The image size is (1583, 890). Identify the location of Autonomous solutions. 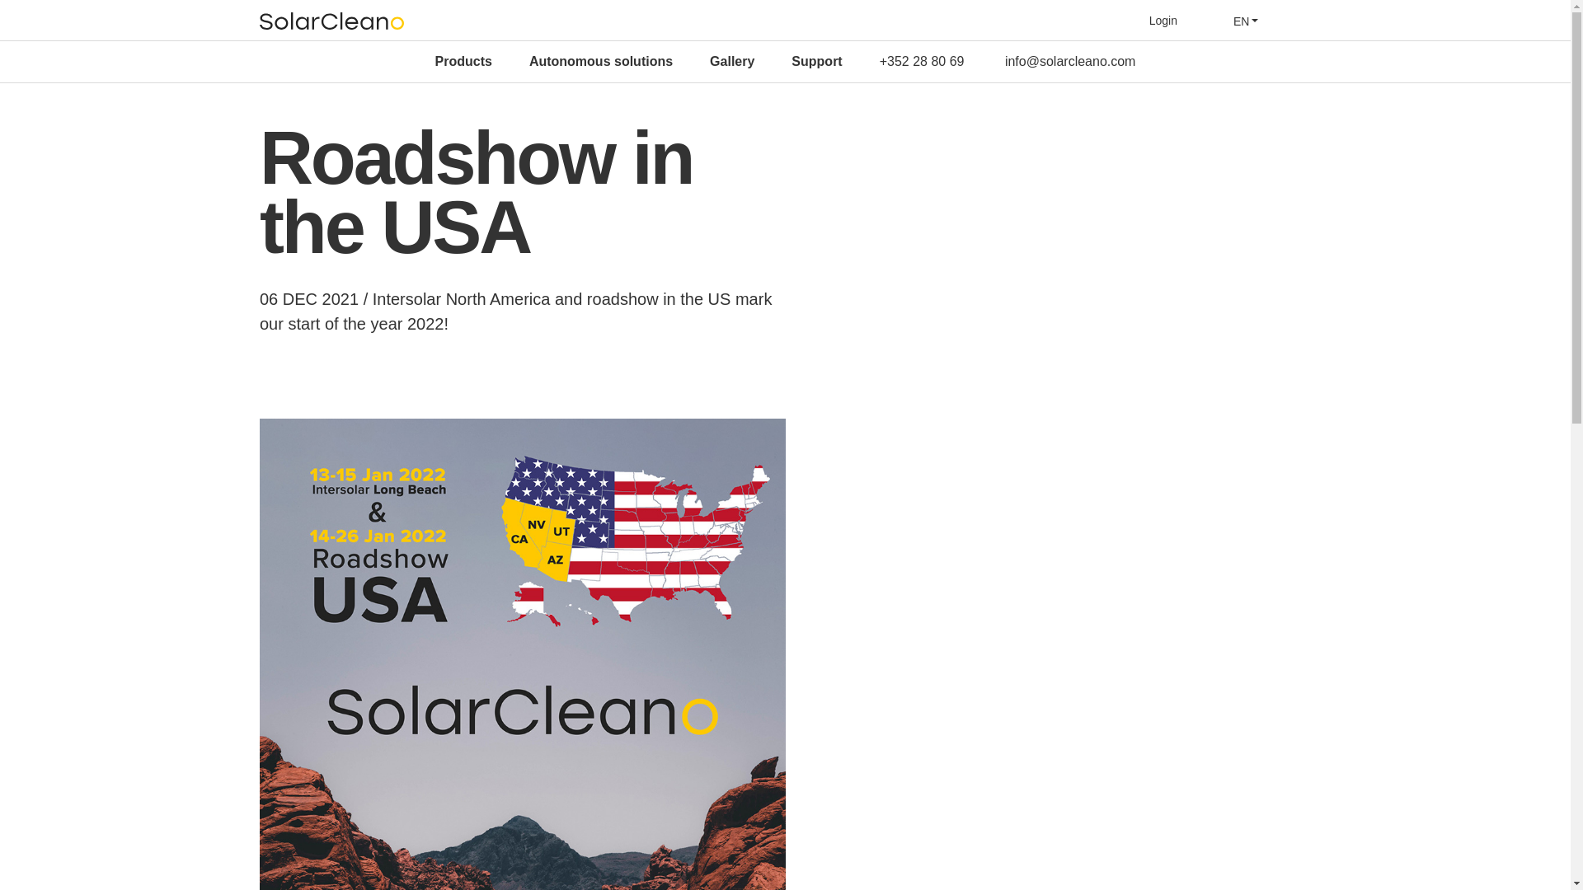
(600, 61).